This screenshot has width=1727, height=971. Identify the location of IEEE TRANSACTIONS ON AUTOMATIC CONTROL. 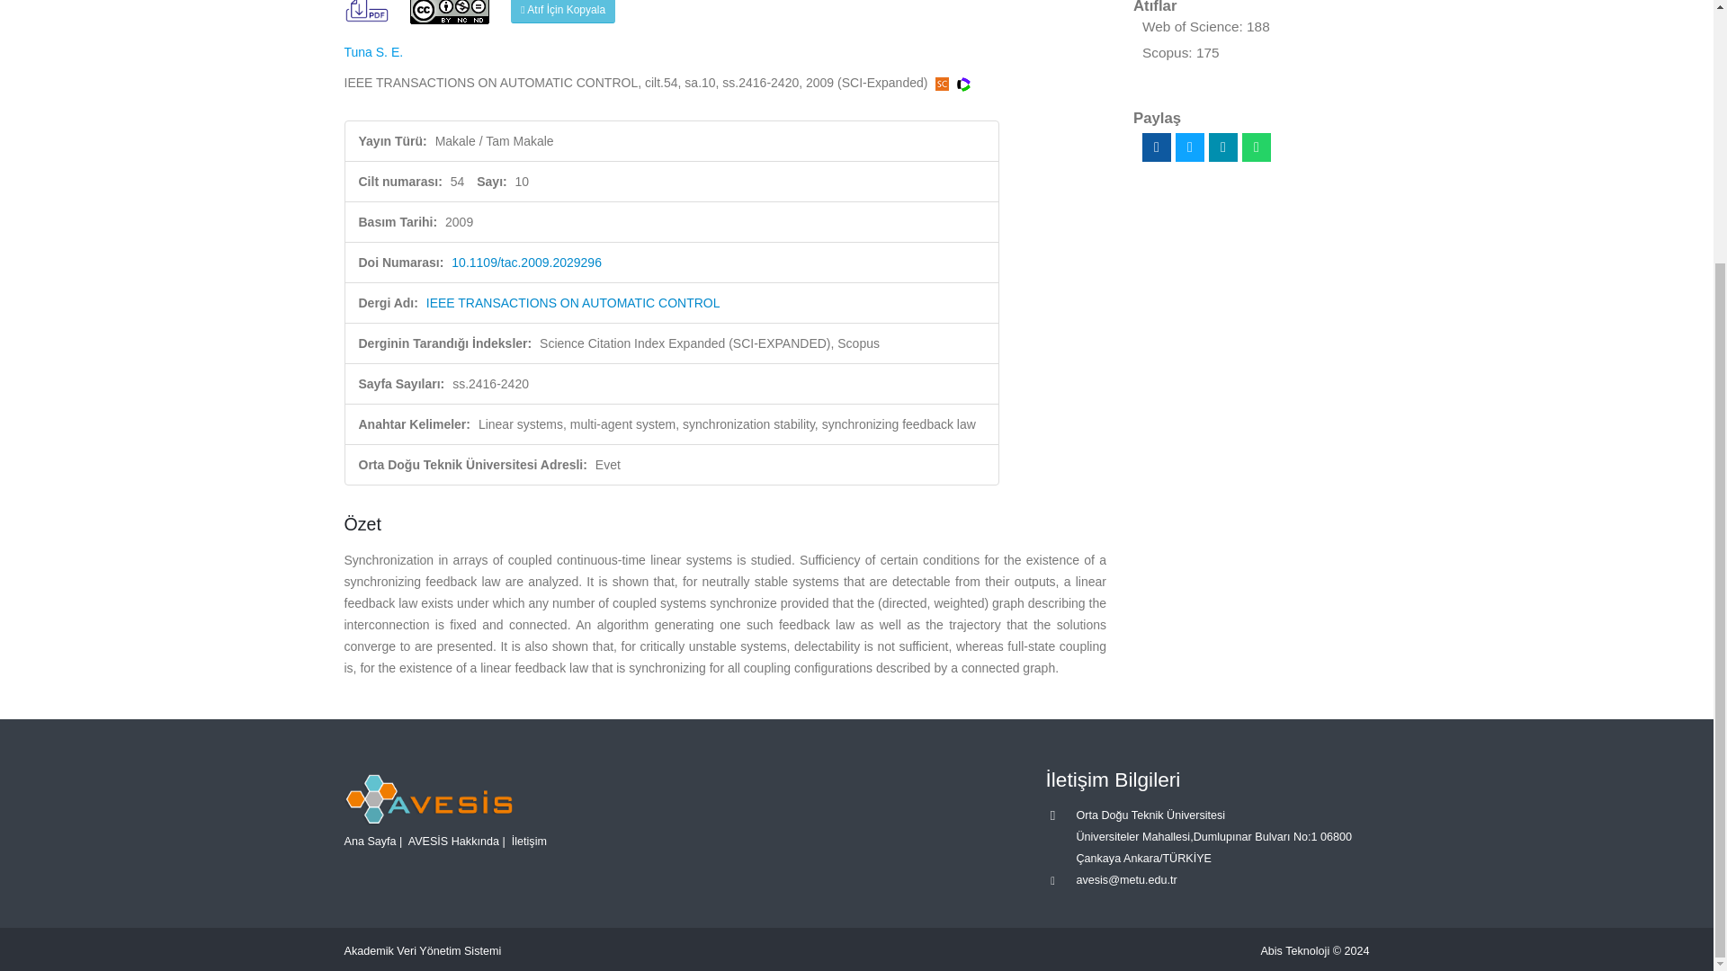
(573, 302).